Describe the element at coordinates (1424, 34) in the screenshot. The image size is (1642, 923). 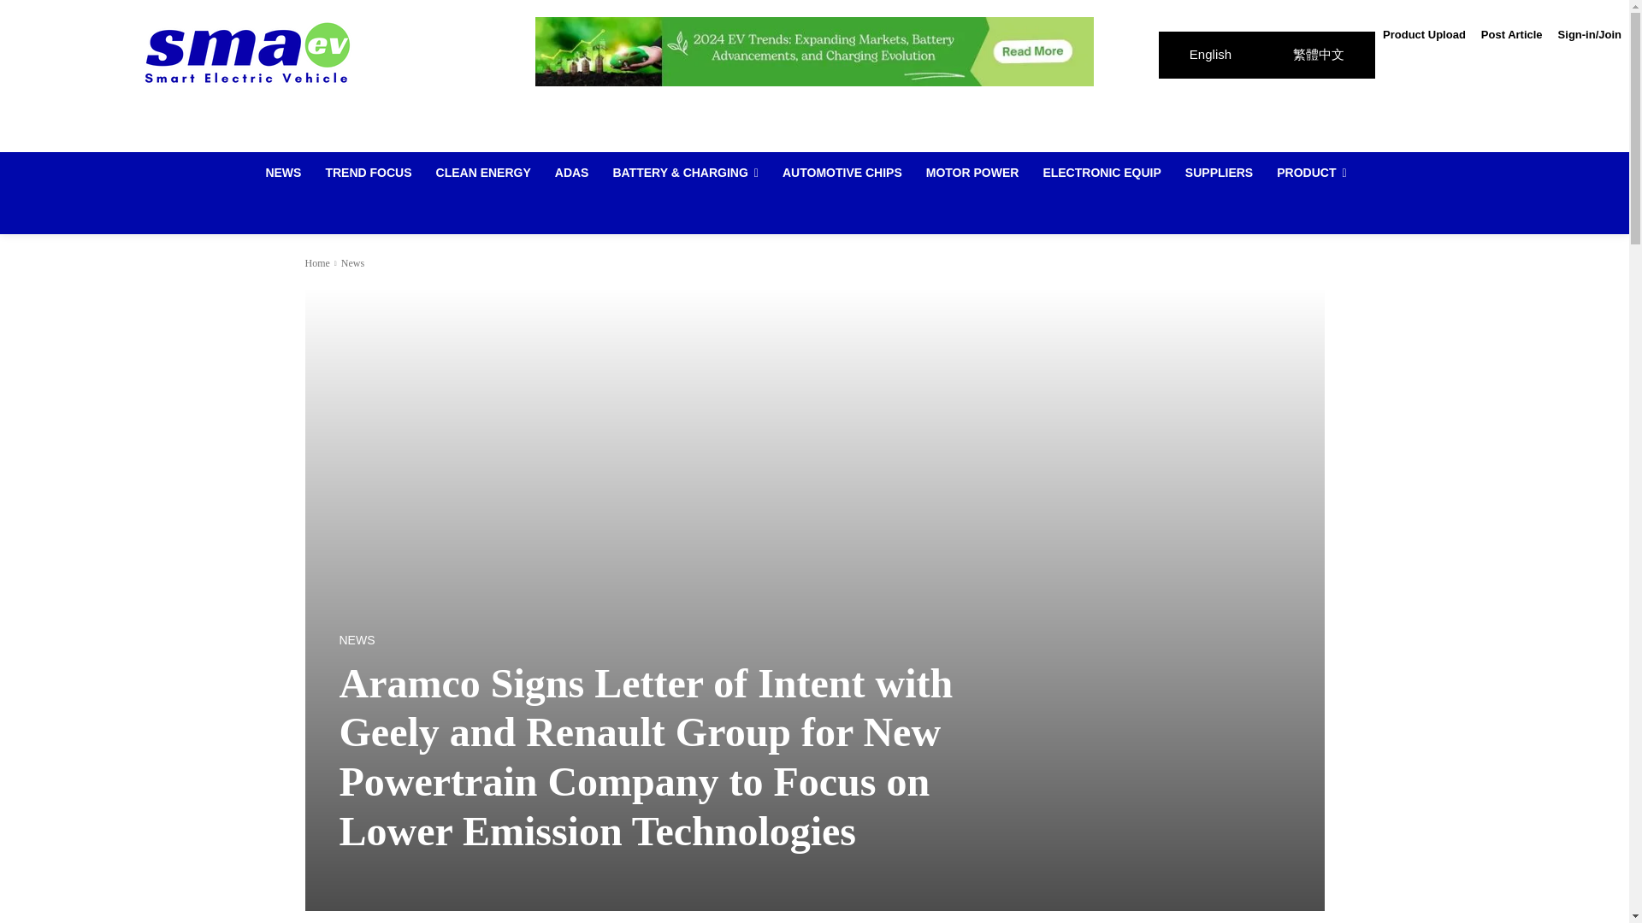
I see `Product Upload` at that location.